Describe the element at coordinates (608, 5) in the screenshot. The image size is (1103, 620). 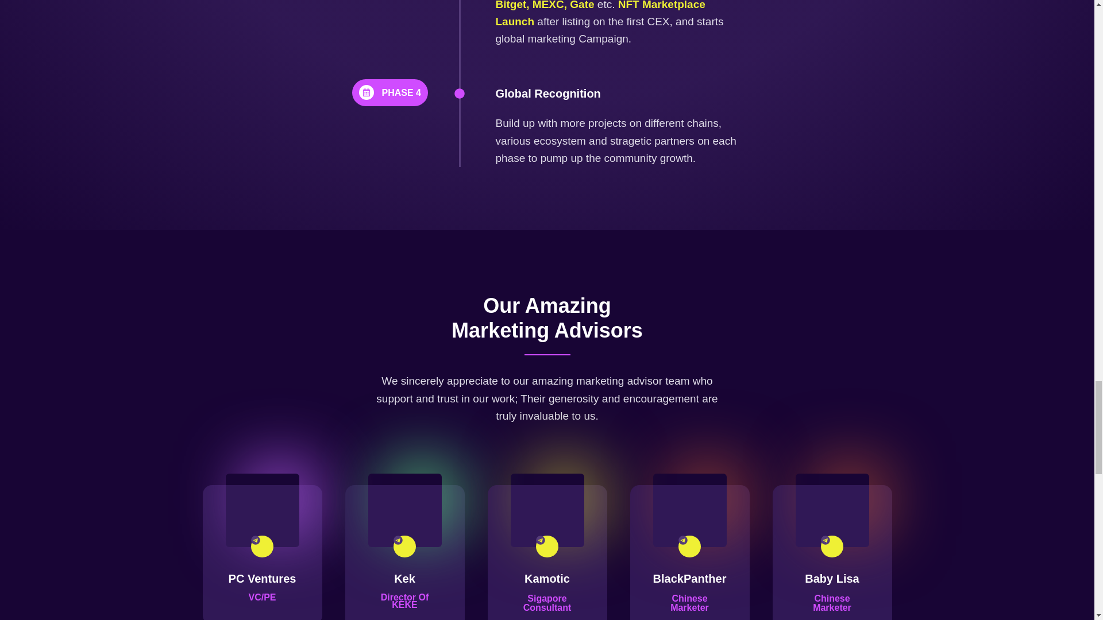
I see `LBANK, Bitmart, CoinW, Bitget, MEXC, Gate` at that location.